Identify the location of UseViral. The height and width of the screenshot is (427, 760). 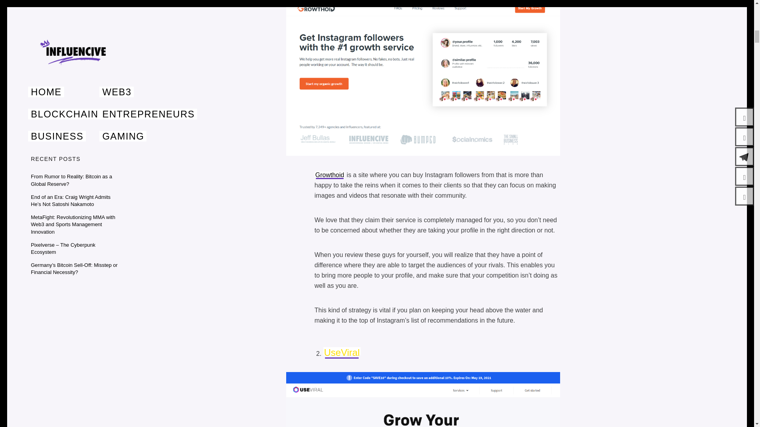
(342, 353).